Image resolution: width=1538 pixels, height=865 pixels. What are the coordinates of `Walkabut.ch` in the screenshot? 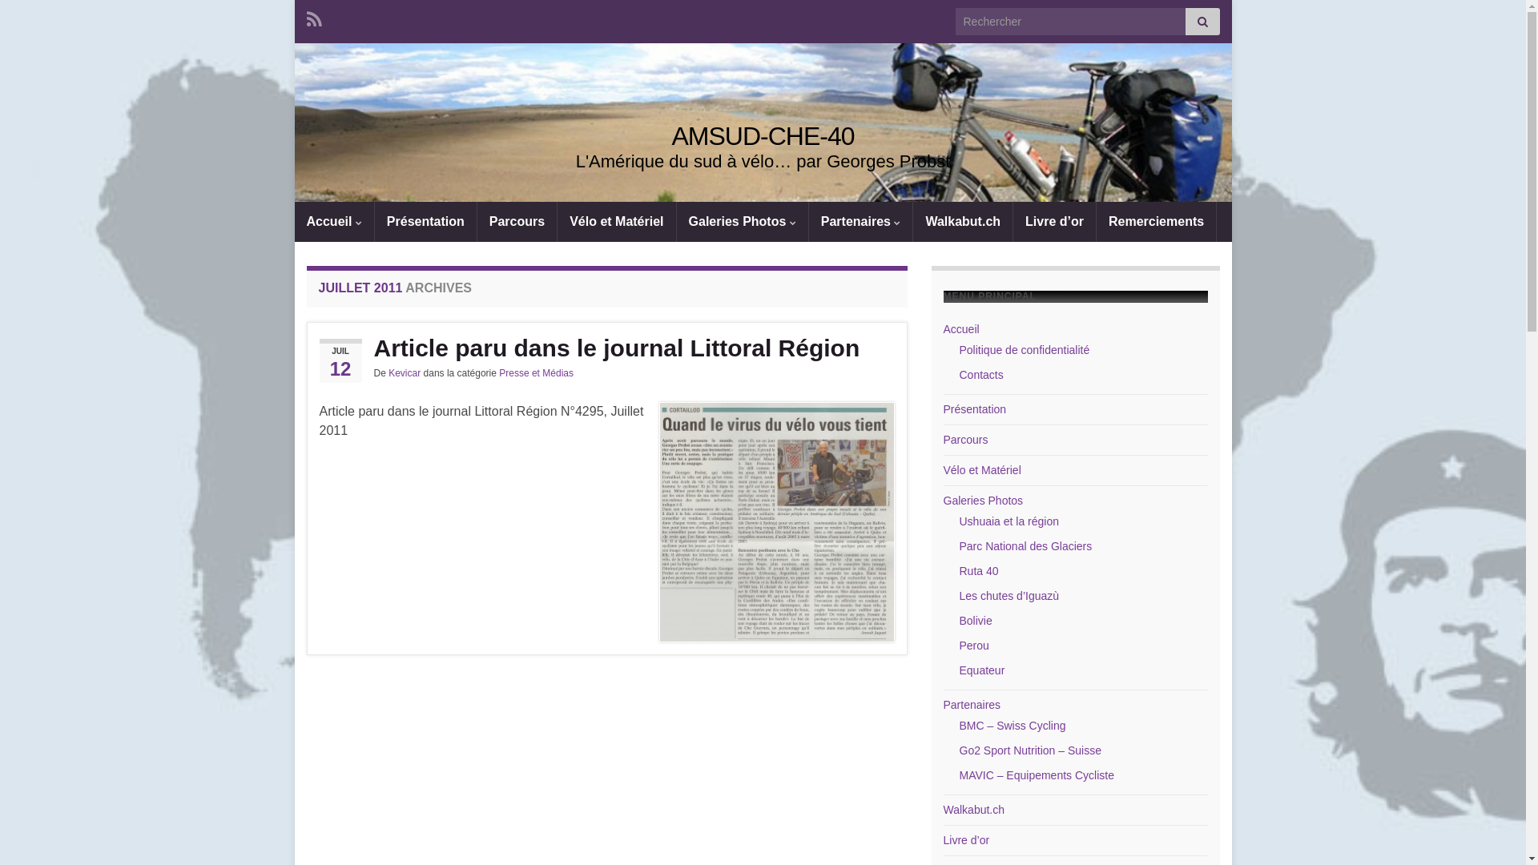 It's located at (974, 810).